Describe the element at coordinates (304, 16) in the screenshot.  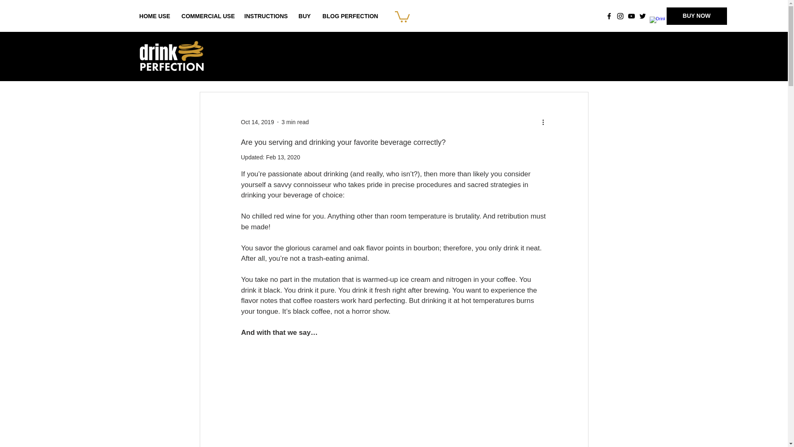
I see `BUY` at that location.